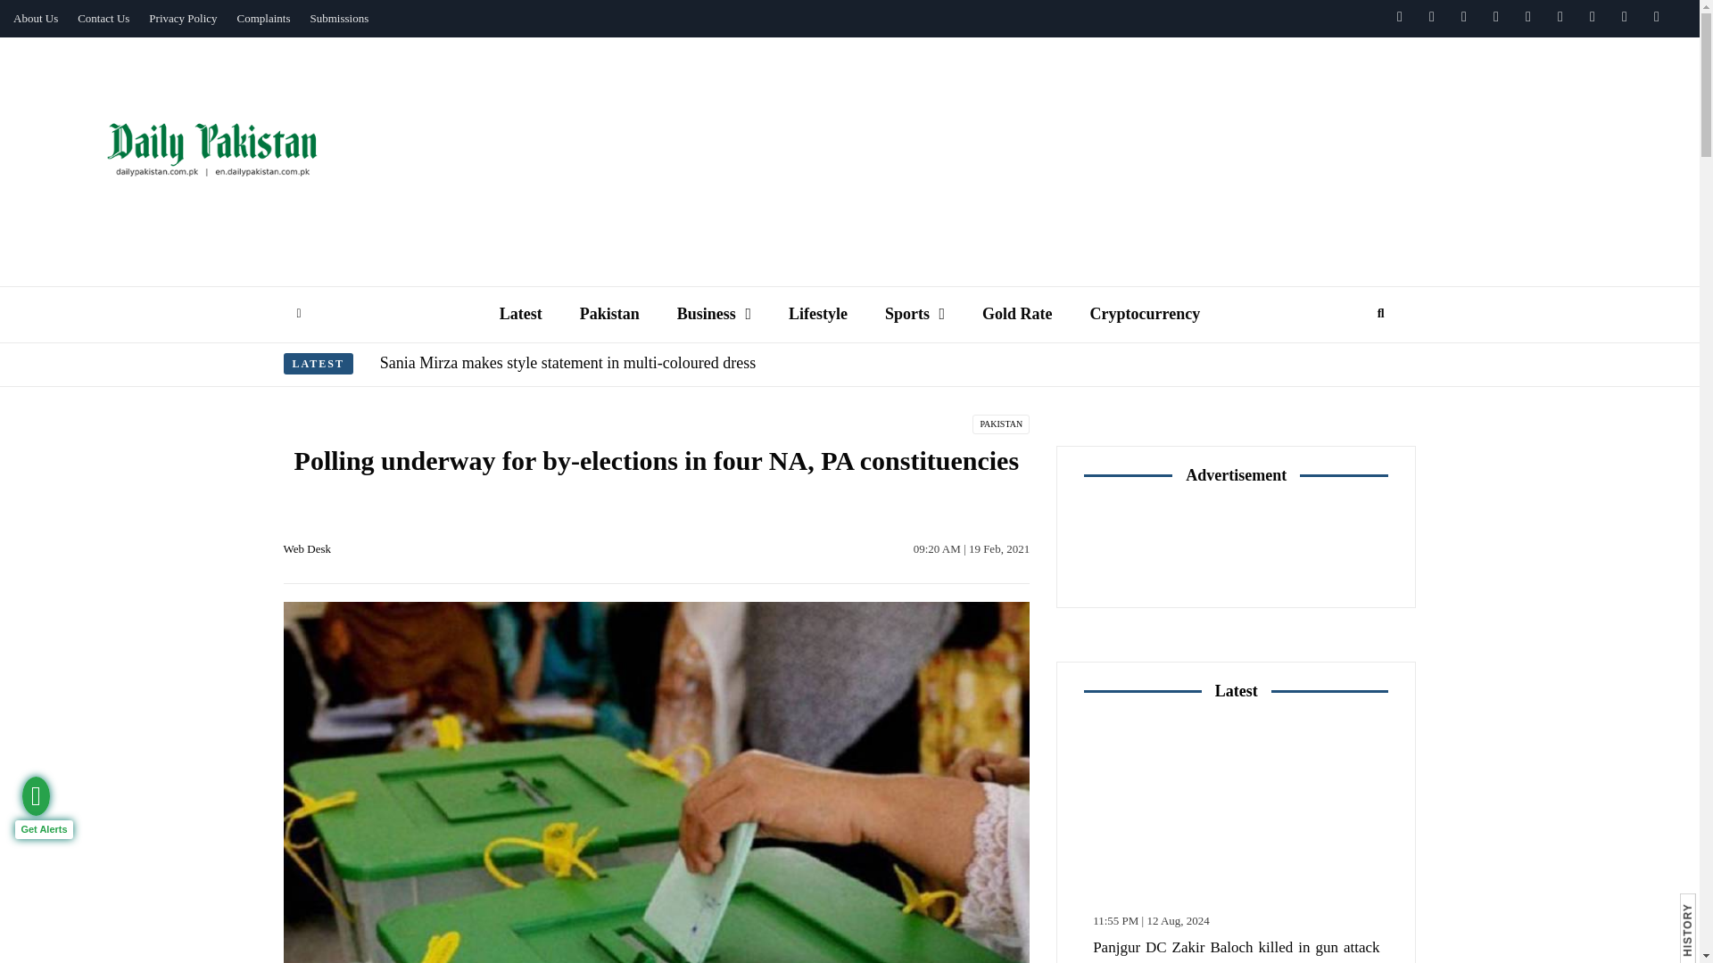  I want to click on Panjgur DC Zakir Baloch killed in gun attack in Mastung, so click(1236, 811).